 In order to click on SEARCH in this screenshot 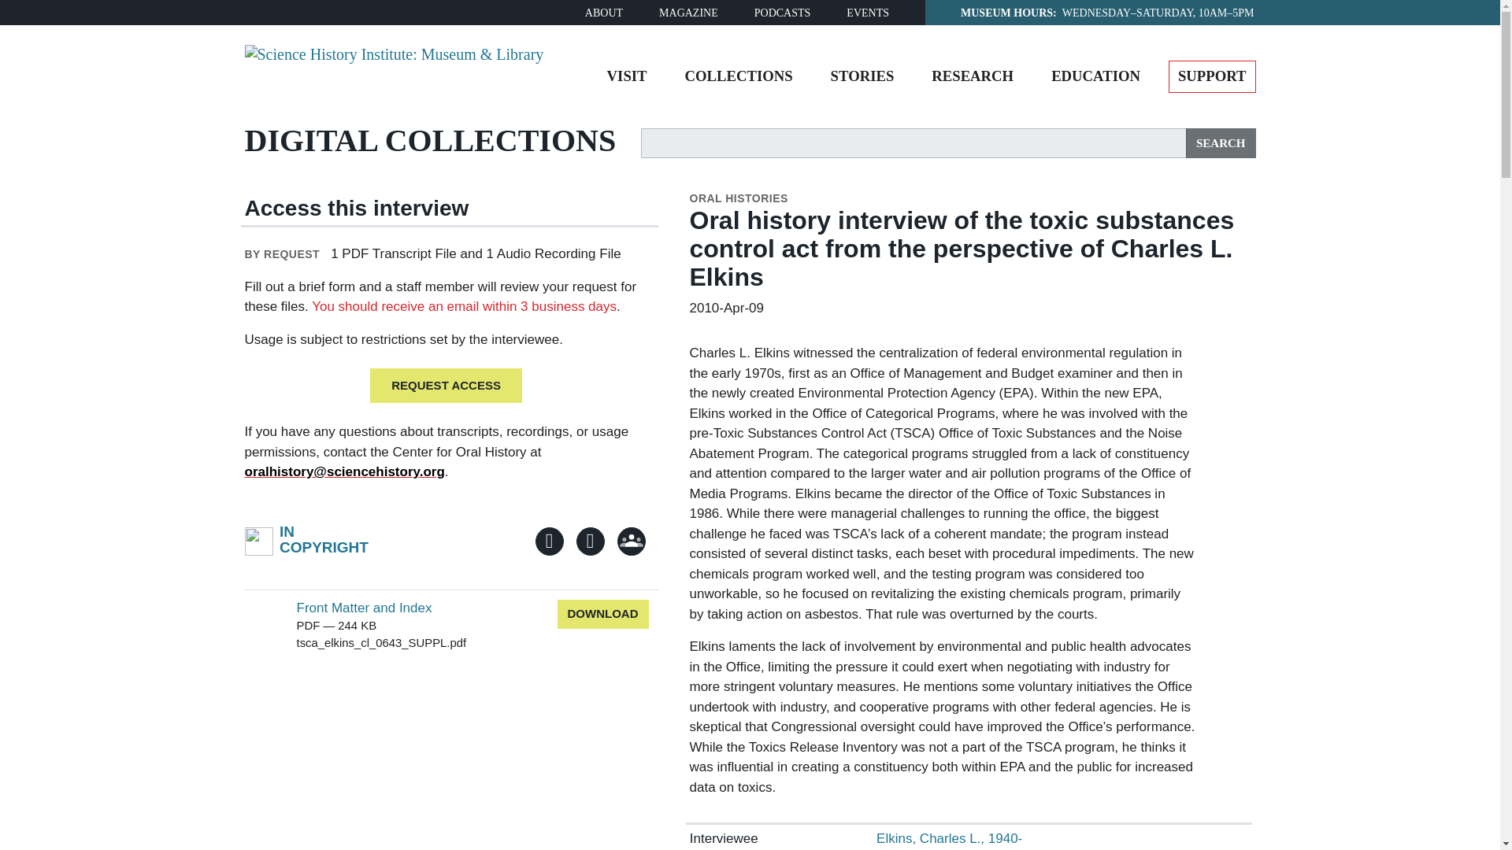, I will do `click(1221, 143)`.